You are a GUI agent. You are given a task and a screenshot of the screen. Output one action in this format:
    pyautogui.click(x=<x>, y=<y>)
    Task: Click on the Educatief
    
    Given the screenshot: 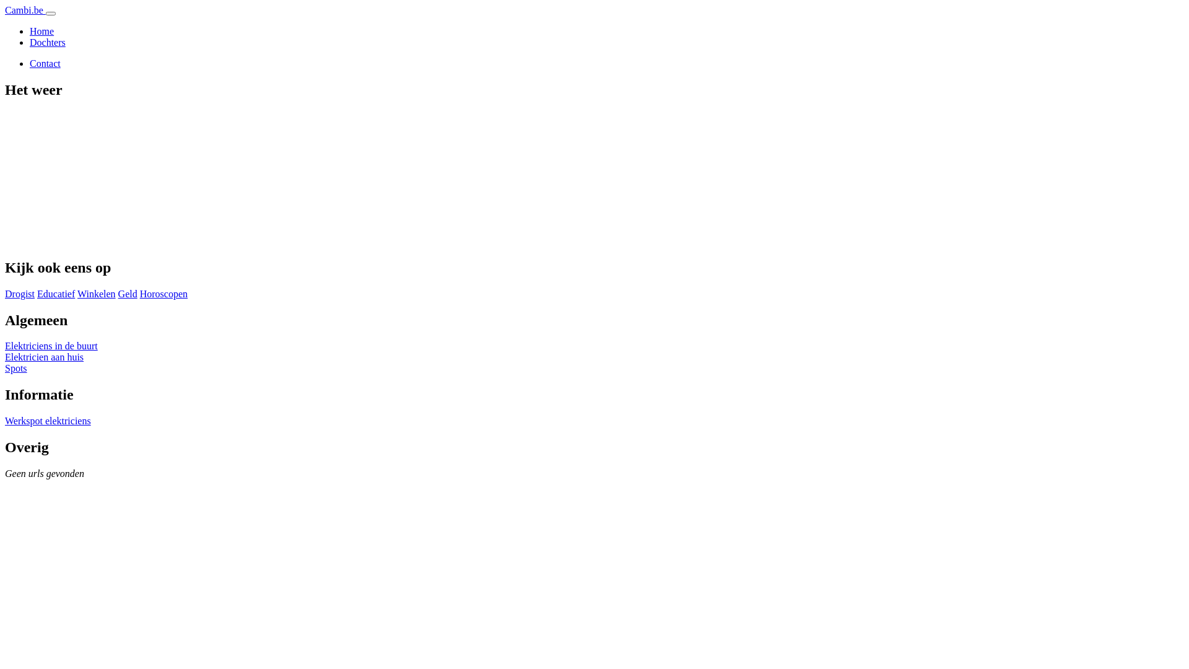 What is the action you would take?
    pyautogui.click(x=56, y=294)
    